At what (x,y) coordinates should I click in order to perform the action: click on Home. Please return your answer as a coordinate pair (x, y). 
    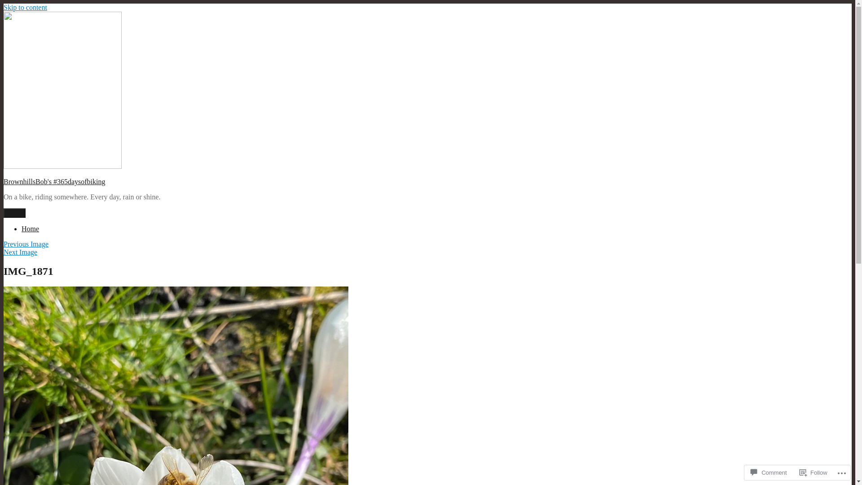
    Looking at the image, I should click on (31, 229).